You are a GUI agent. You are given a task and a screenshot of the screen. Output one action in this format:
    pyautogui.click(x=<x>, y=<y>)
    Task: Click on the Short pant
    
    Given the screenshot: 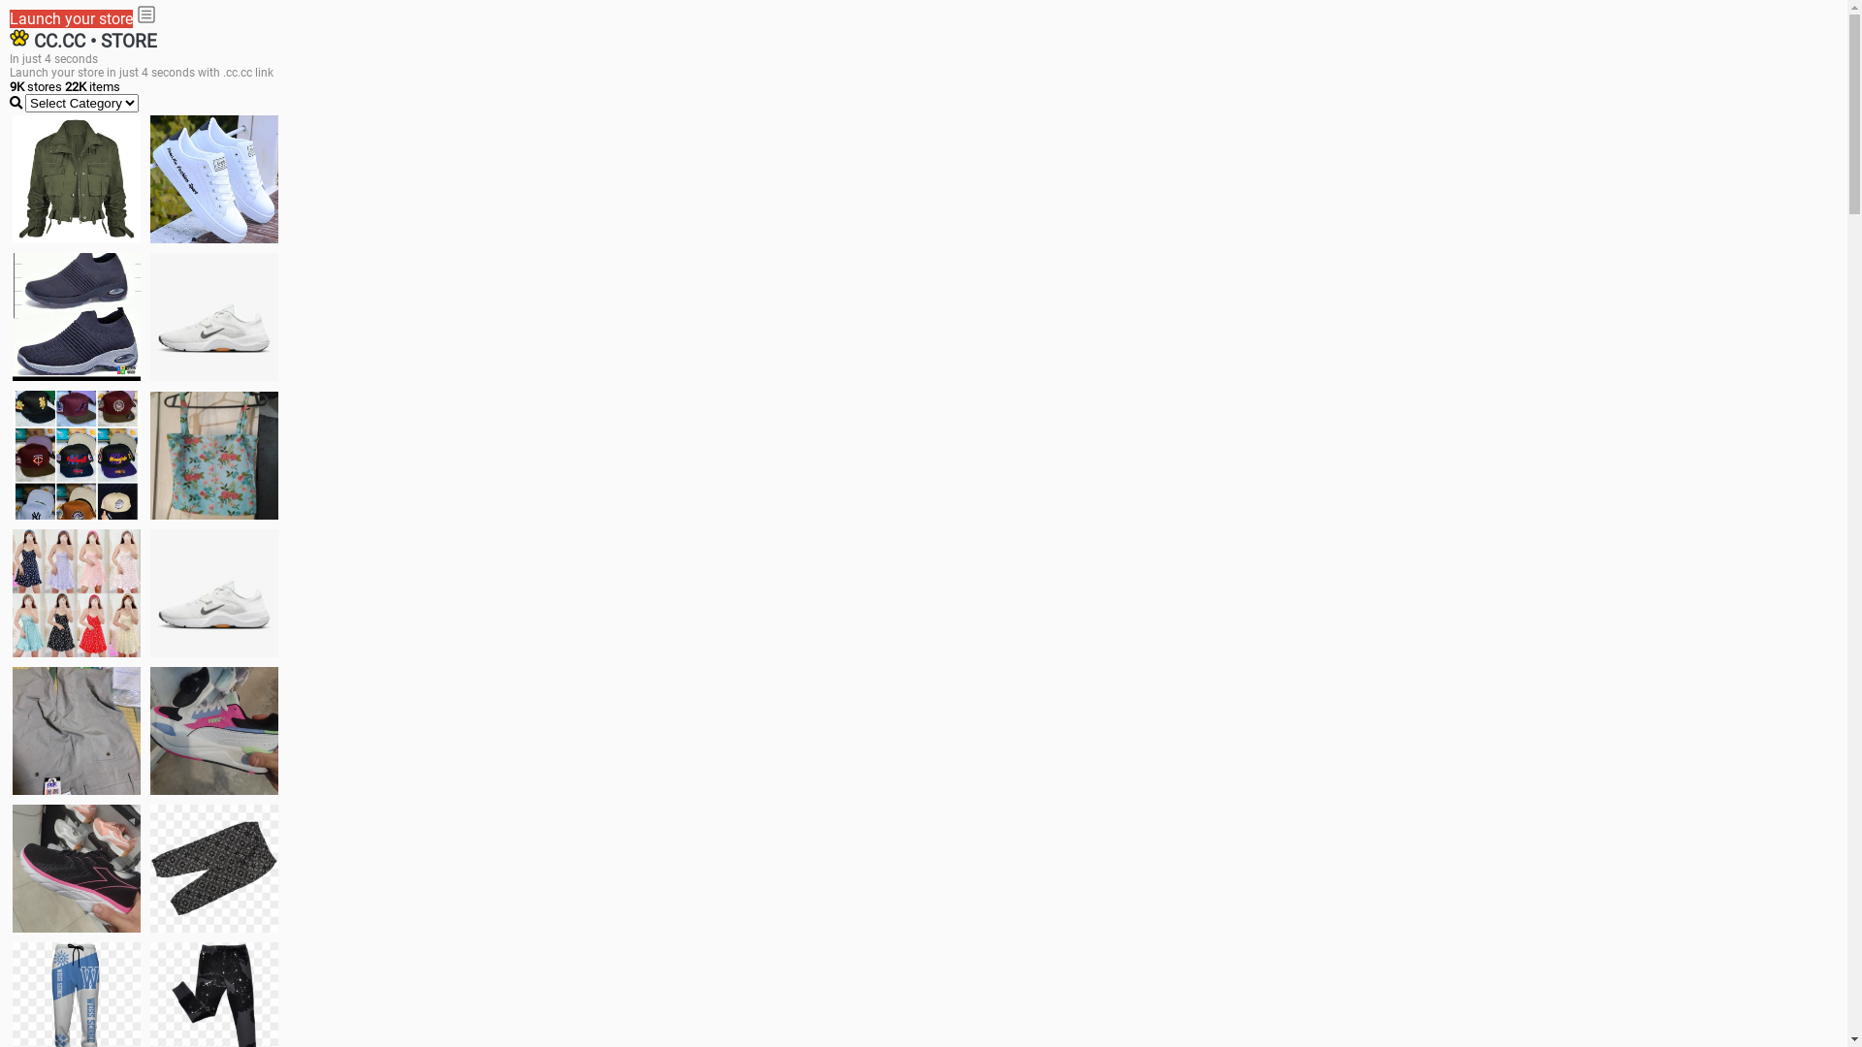 What is the action you would take?
    pyautogui.click(x=214, y=869)
    